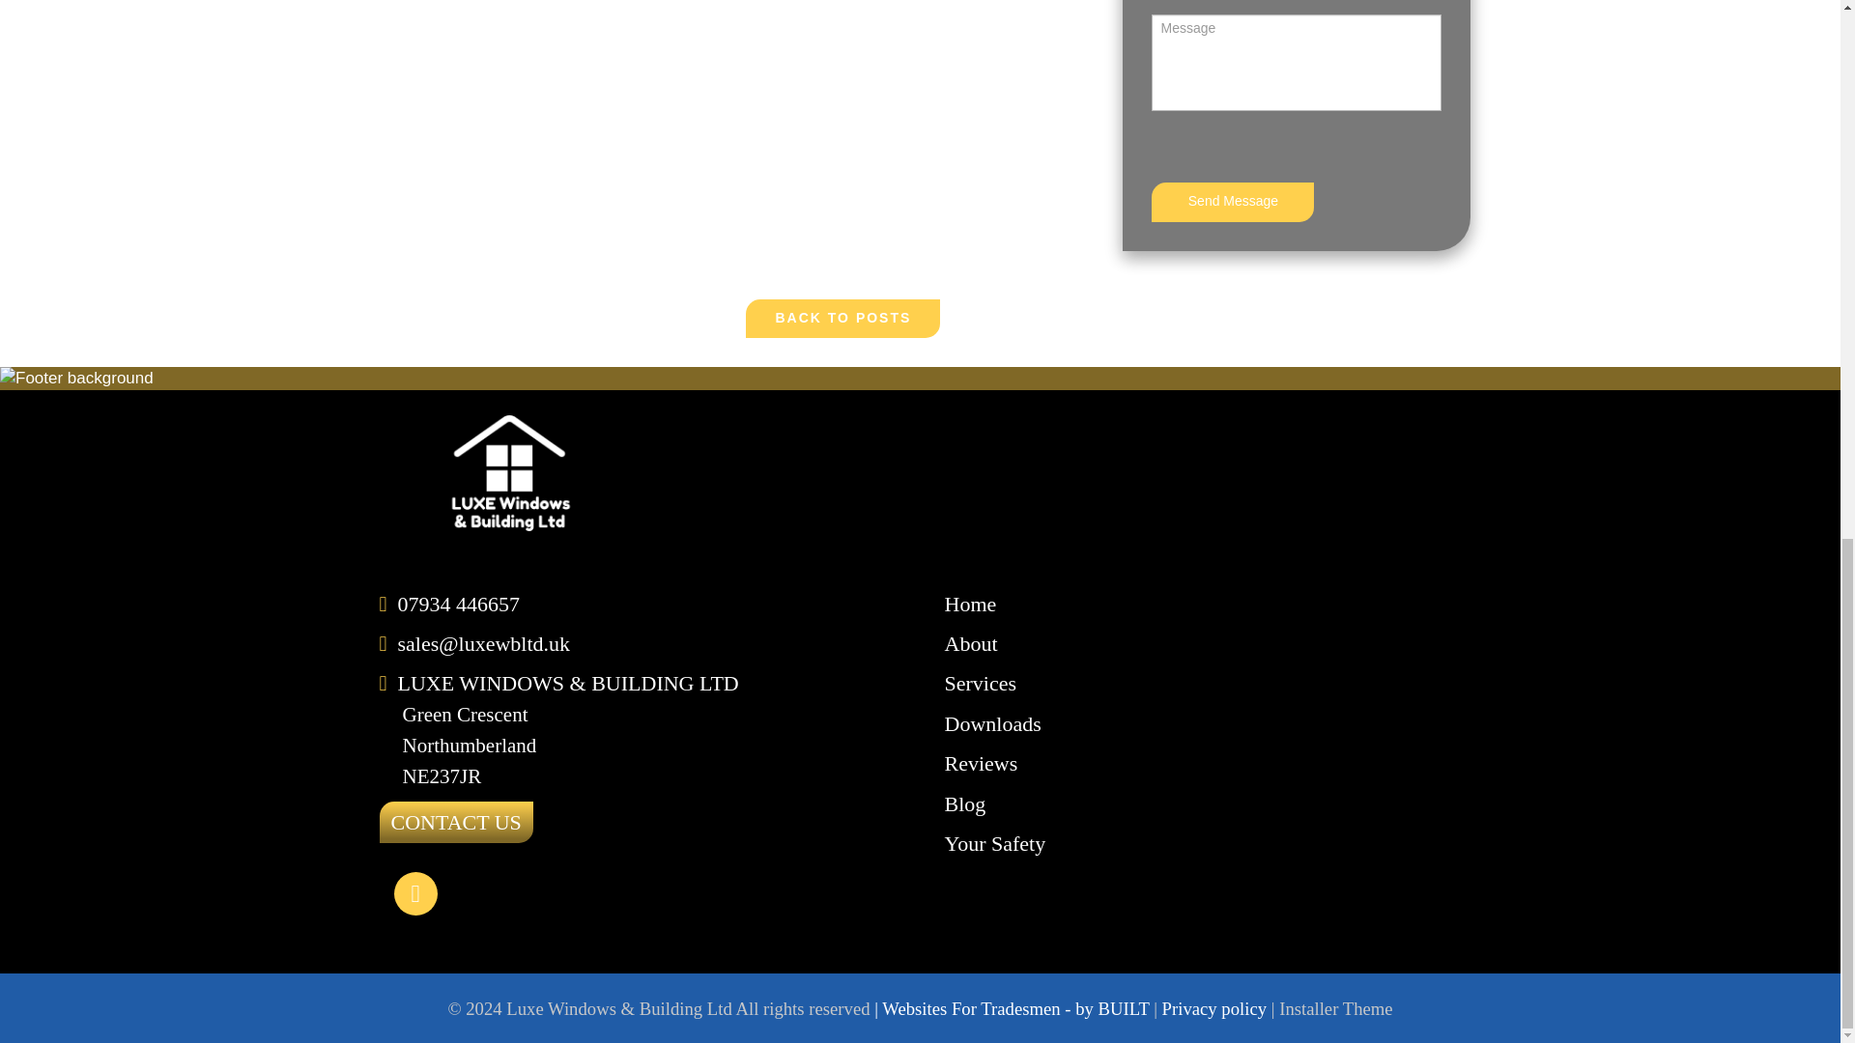 Image resolution: width=1855 pixels, height=1043 pixels. Describe the element at coordinates (460, 605) in the screenshot. I see `07934 446657` at that location.